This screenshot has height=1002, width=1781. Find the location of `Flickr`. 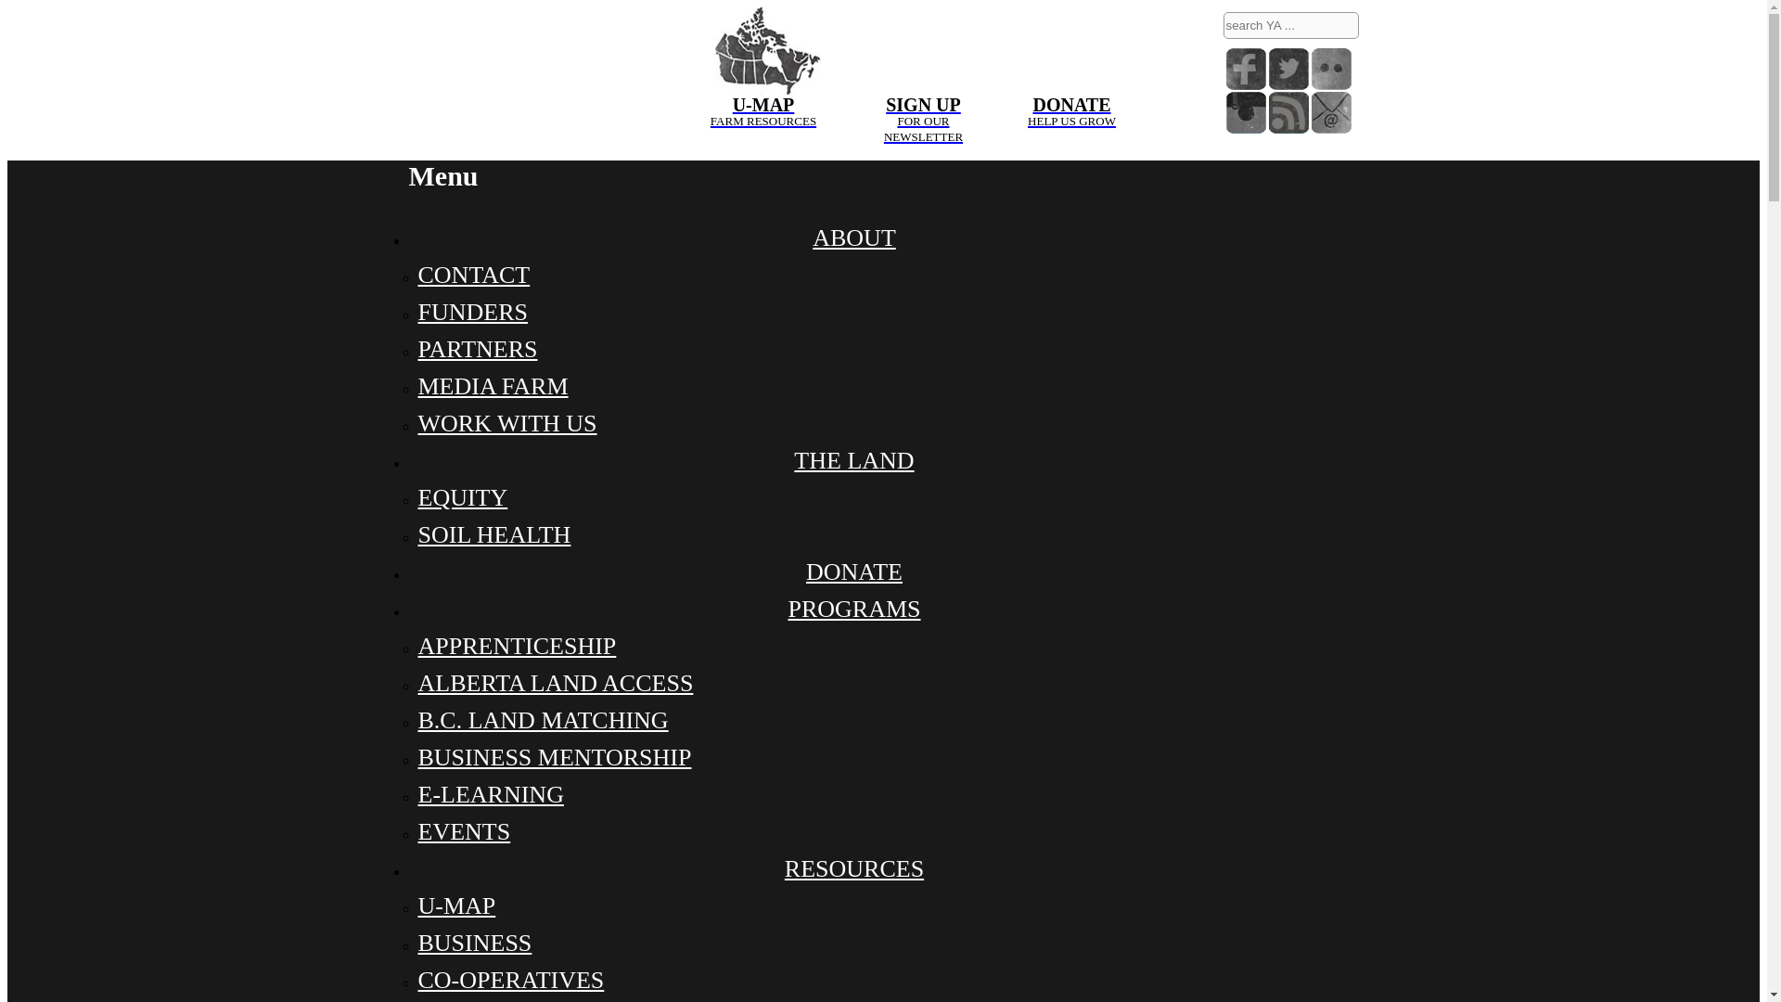

Flickr is located at coordinates (762, 50).